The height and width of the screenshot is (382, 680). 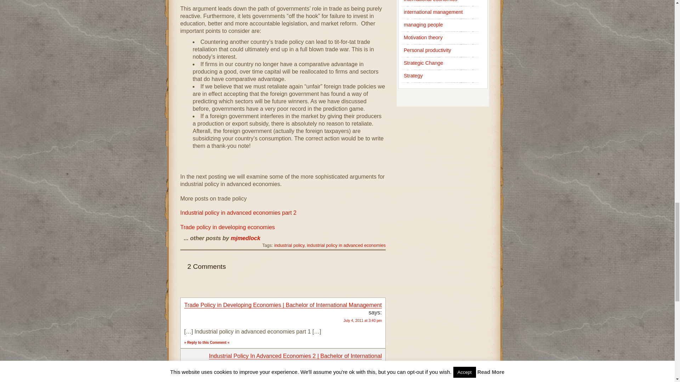 I want to click on managing people, so click(x=423, y=24).